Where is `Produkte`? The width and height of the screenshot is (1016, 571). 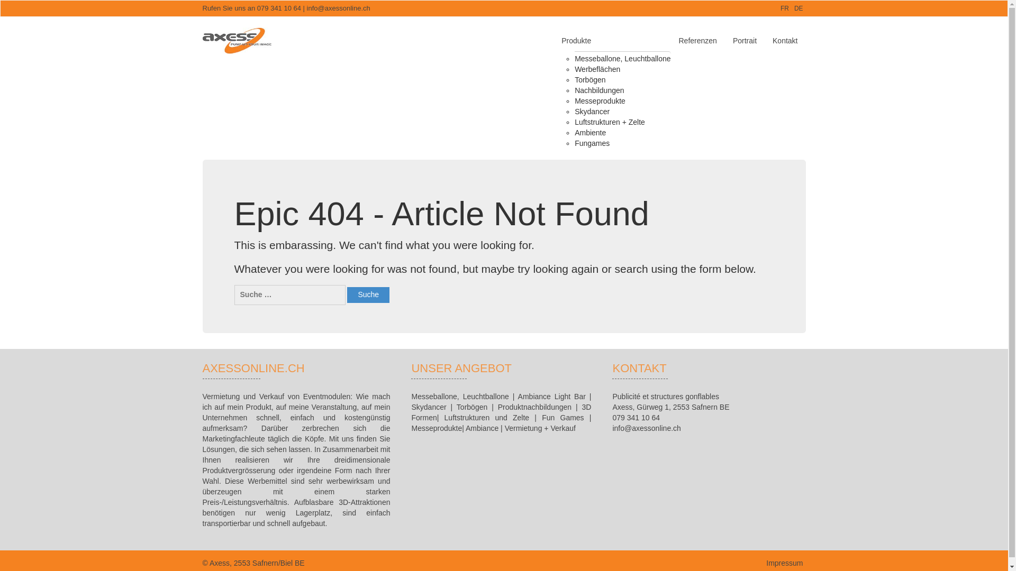
Produkte is located at coordinates (612, 40).